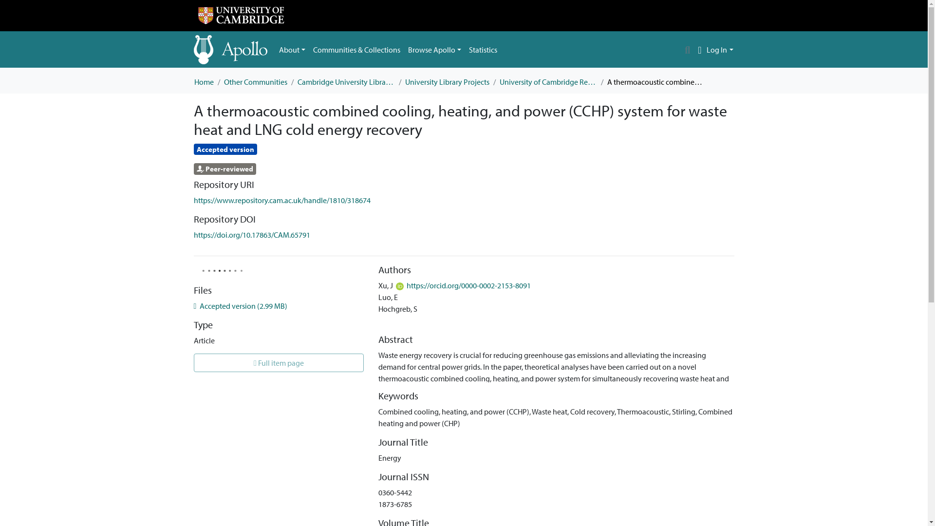 The height and width of the screenshot is (526, 935). What do you see at coordinates (279, 362) in the screenshot?
I see `Full item page` at bounding box center [279, 362].